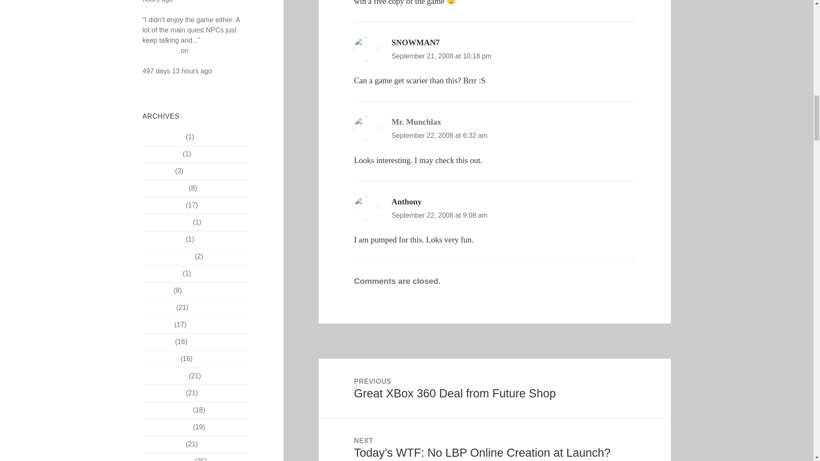 The height and width of the screenshot is (461, 820). Describe the element at coordinates (182, 45) in the screenshot. I see `Shane Steinhauser` at that location.